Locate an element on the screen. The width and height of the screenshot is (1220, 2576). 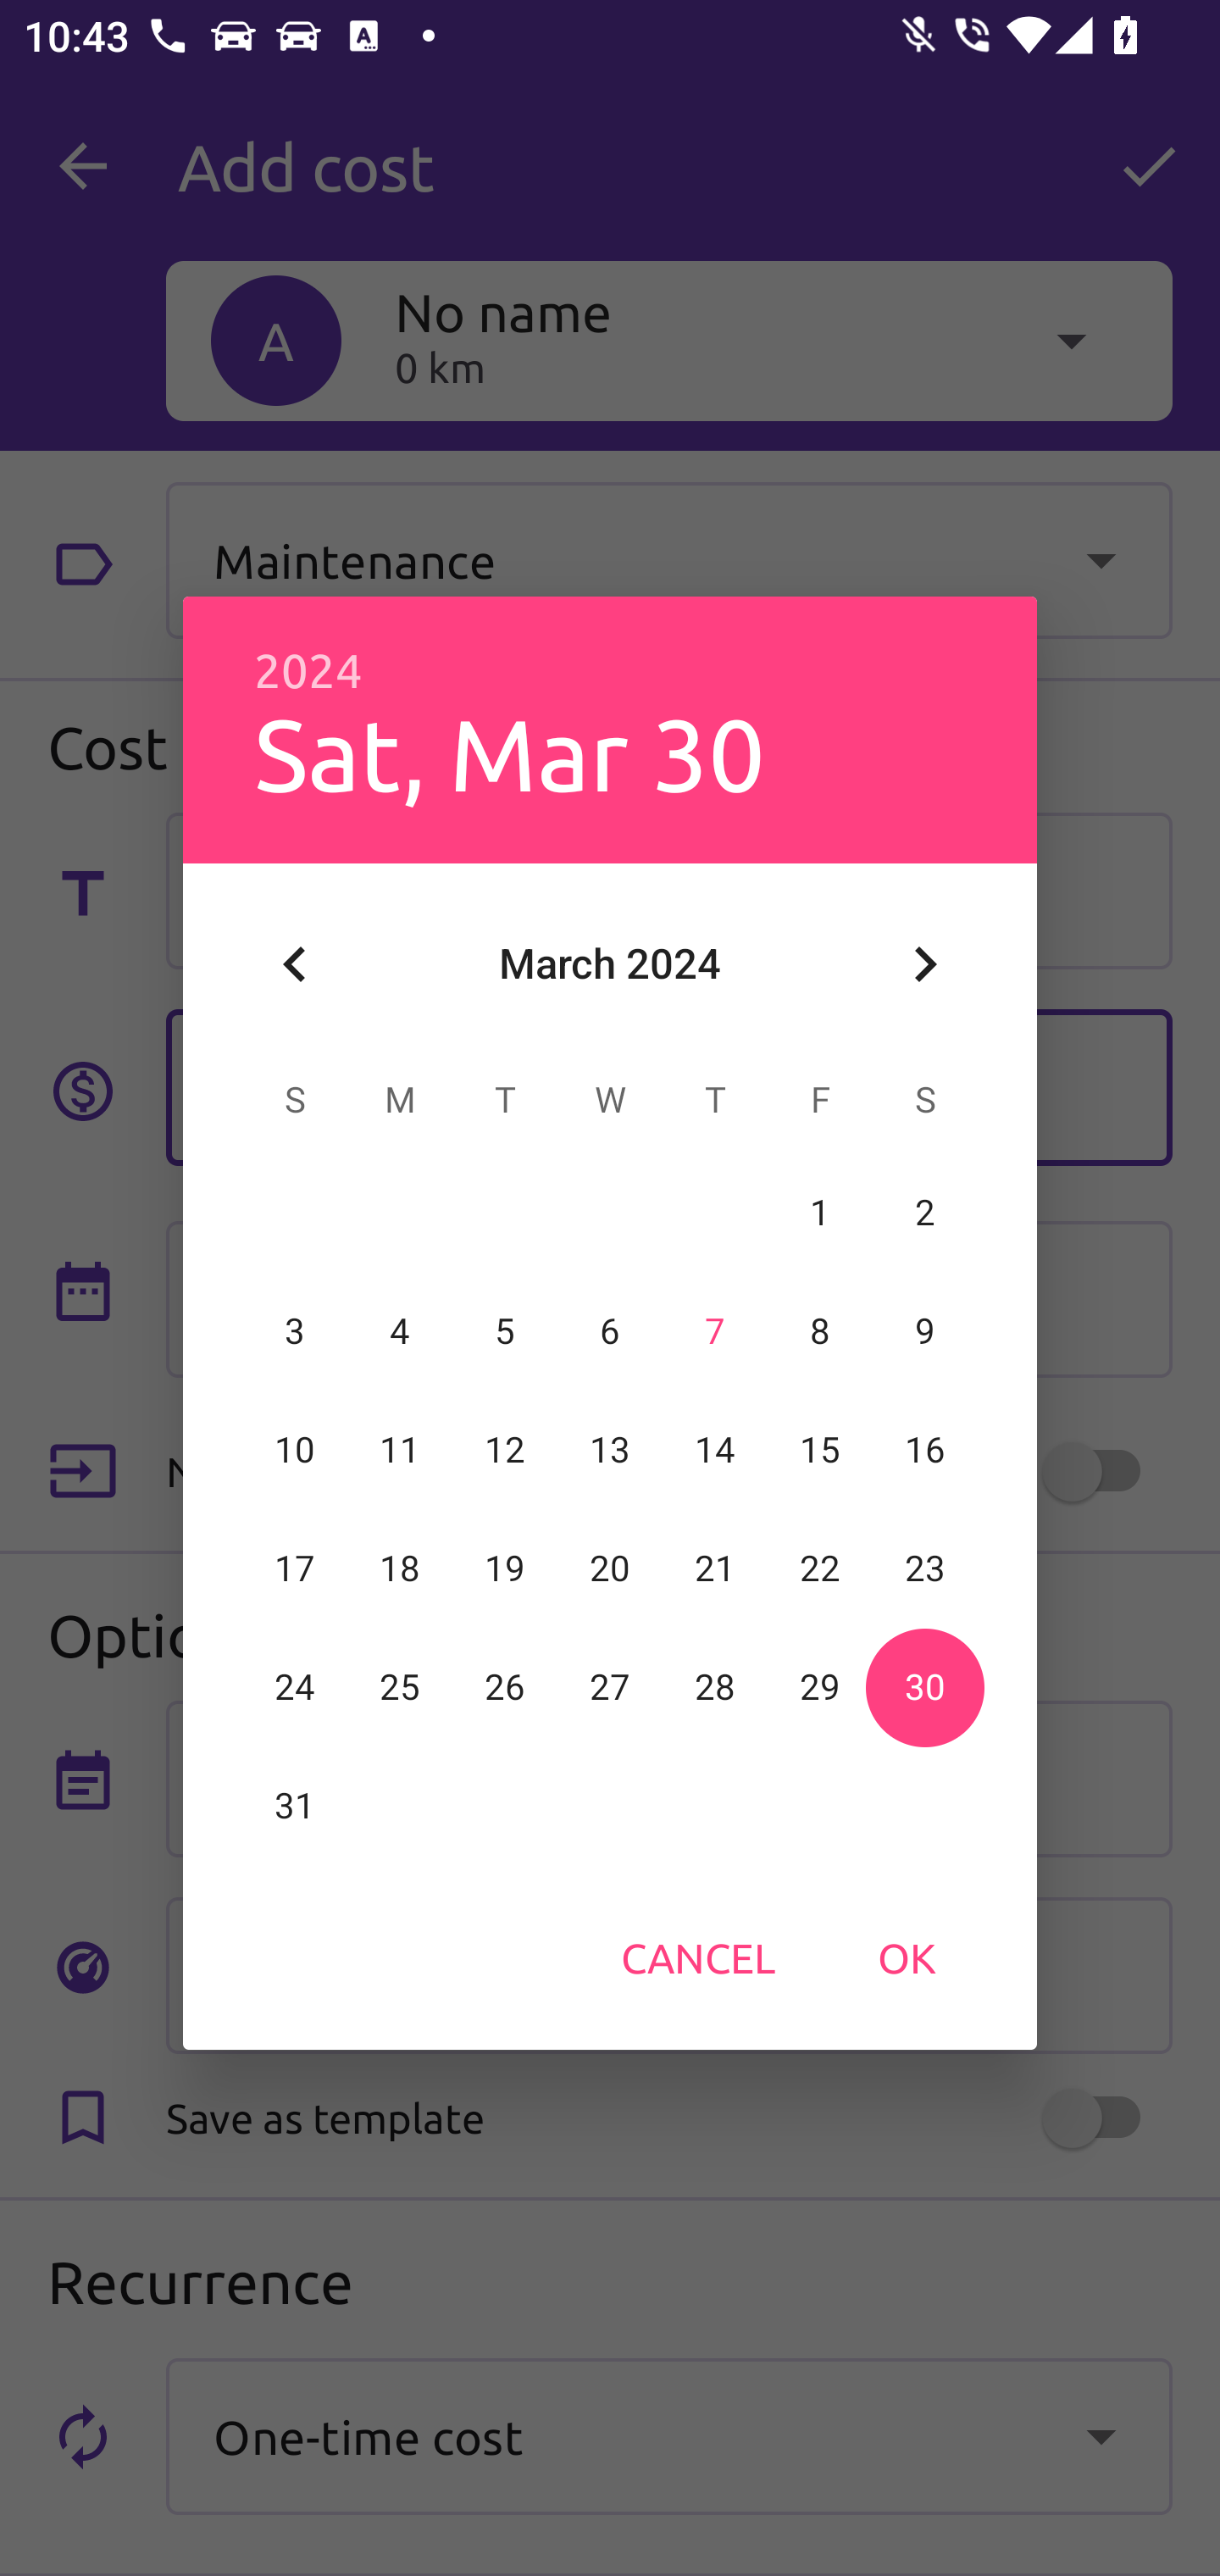
22 22 March 2024 is located at coordinates (819, 1568).